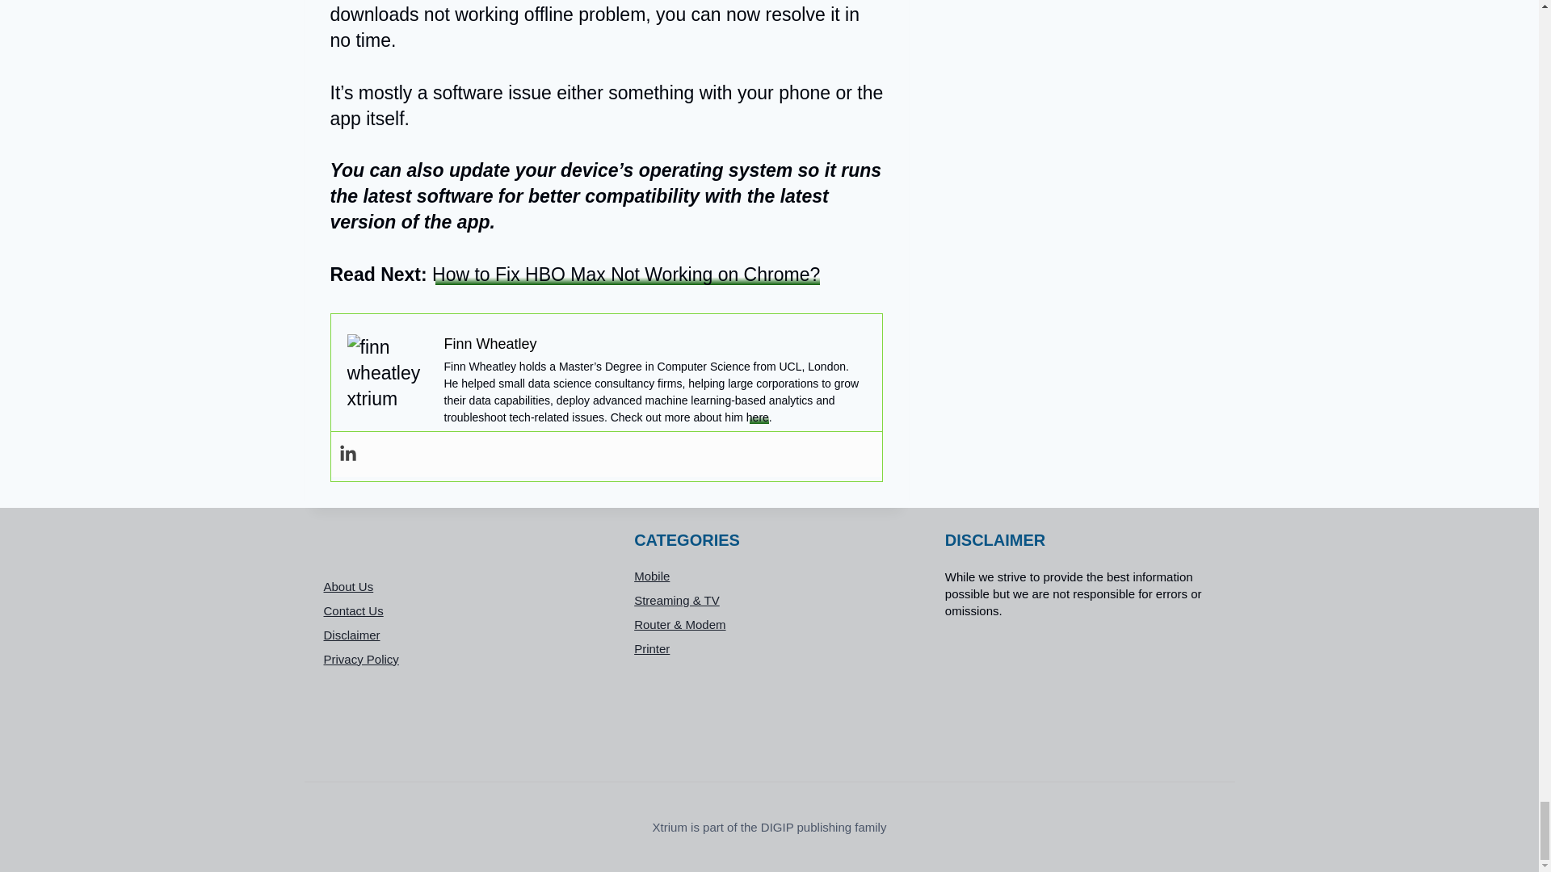  I want to click on Contact Us, so click(458, 610).